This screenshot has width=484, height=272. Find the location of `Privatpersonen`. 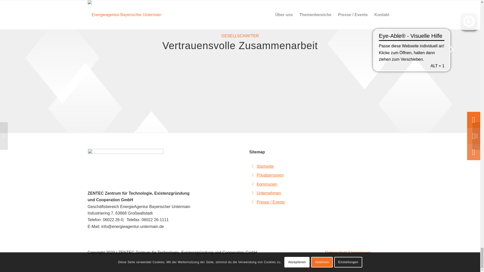

Privatpersonen is located at coordinates (270, 175).